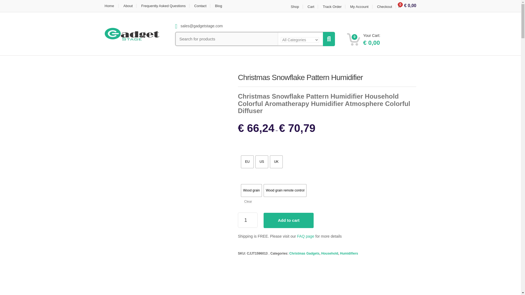 Image resolution: width=525 pixels, height=295 pixels. I want to click on FAQ page, so click(305, 236).